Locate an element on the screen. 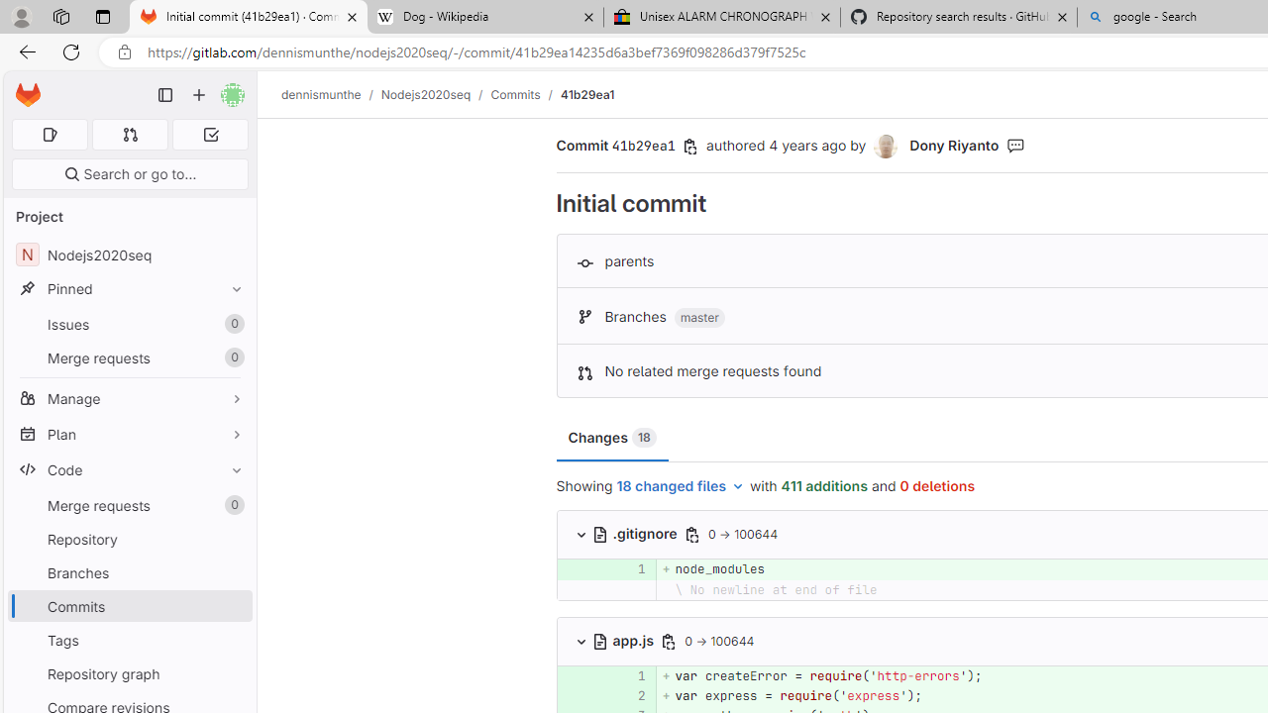  To-Do list 0 is located at coordinates (210, 135).